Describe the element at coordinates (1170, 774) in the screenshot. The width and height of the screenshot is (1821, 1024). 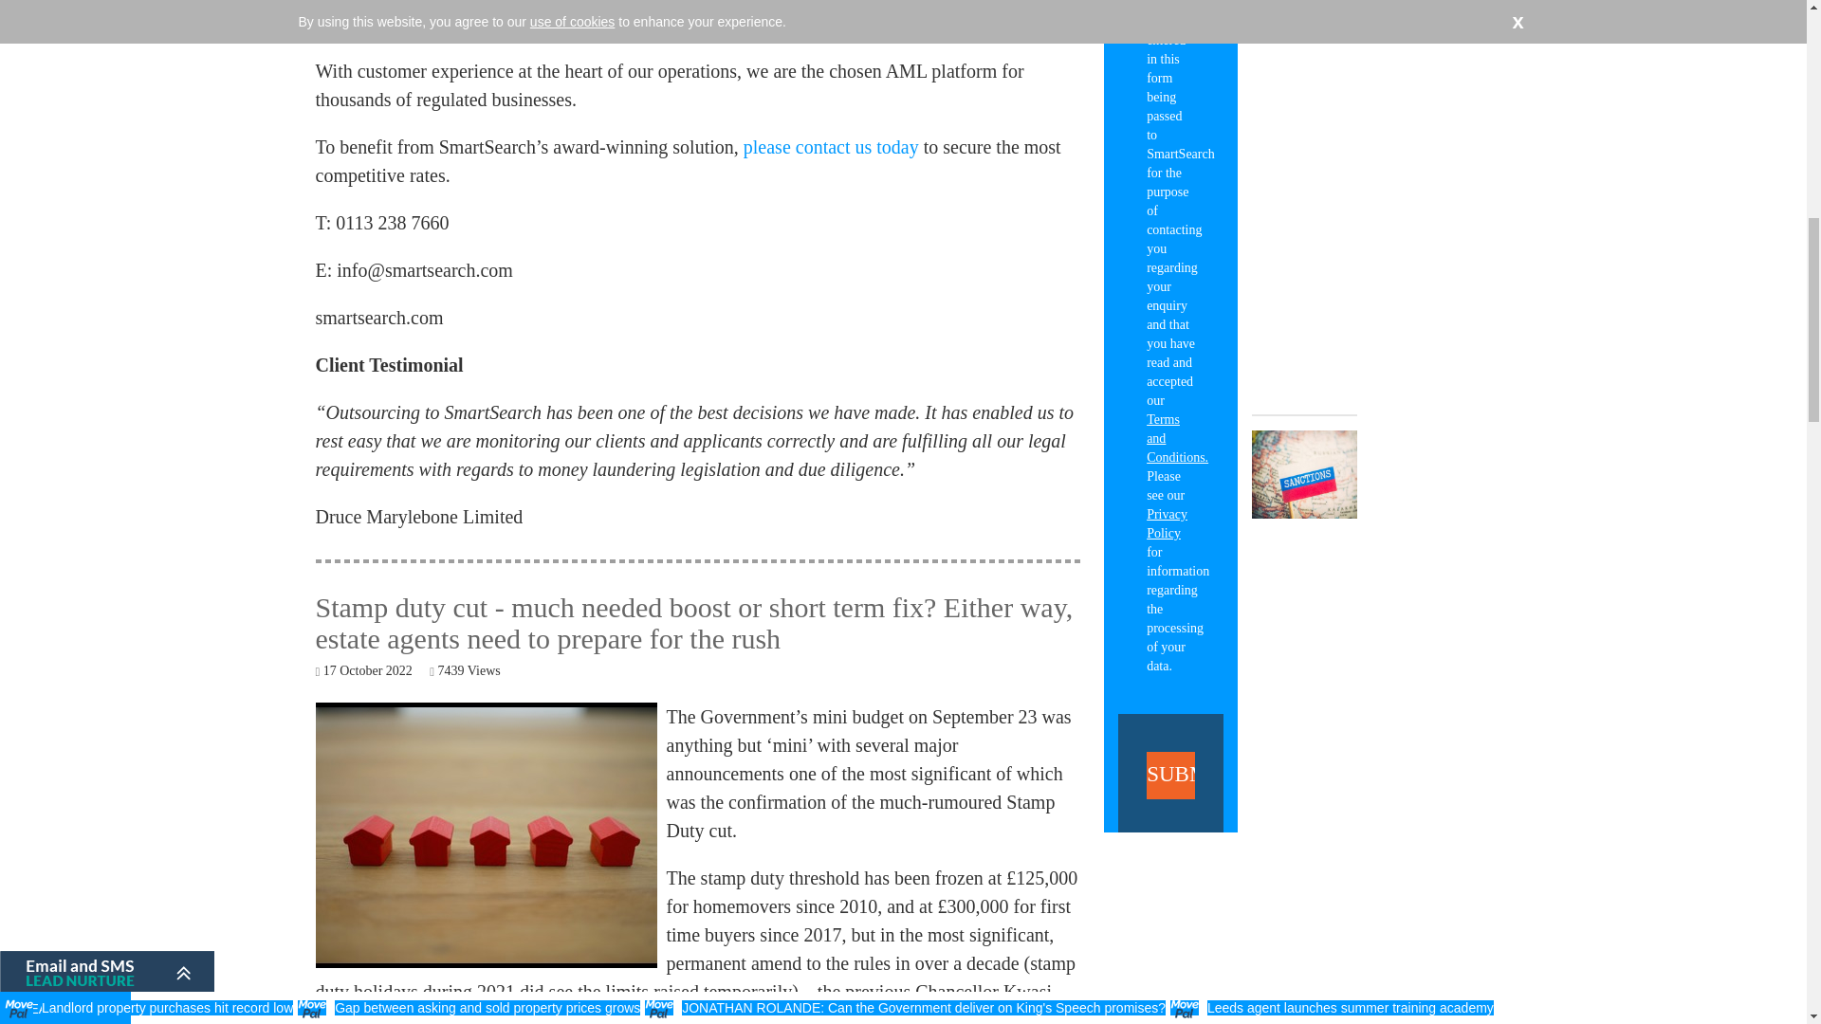
I see `Submit` at that location.